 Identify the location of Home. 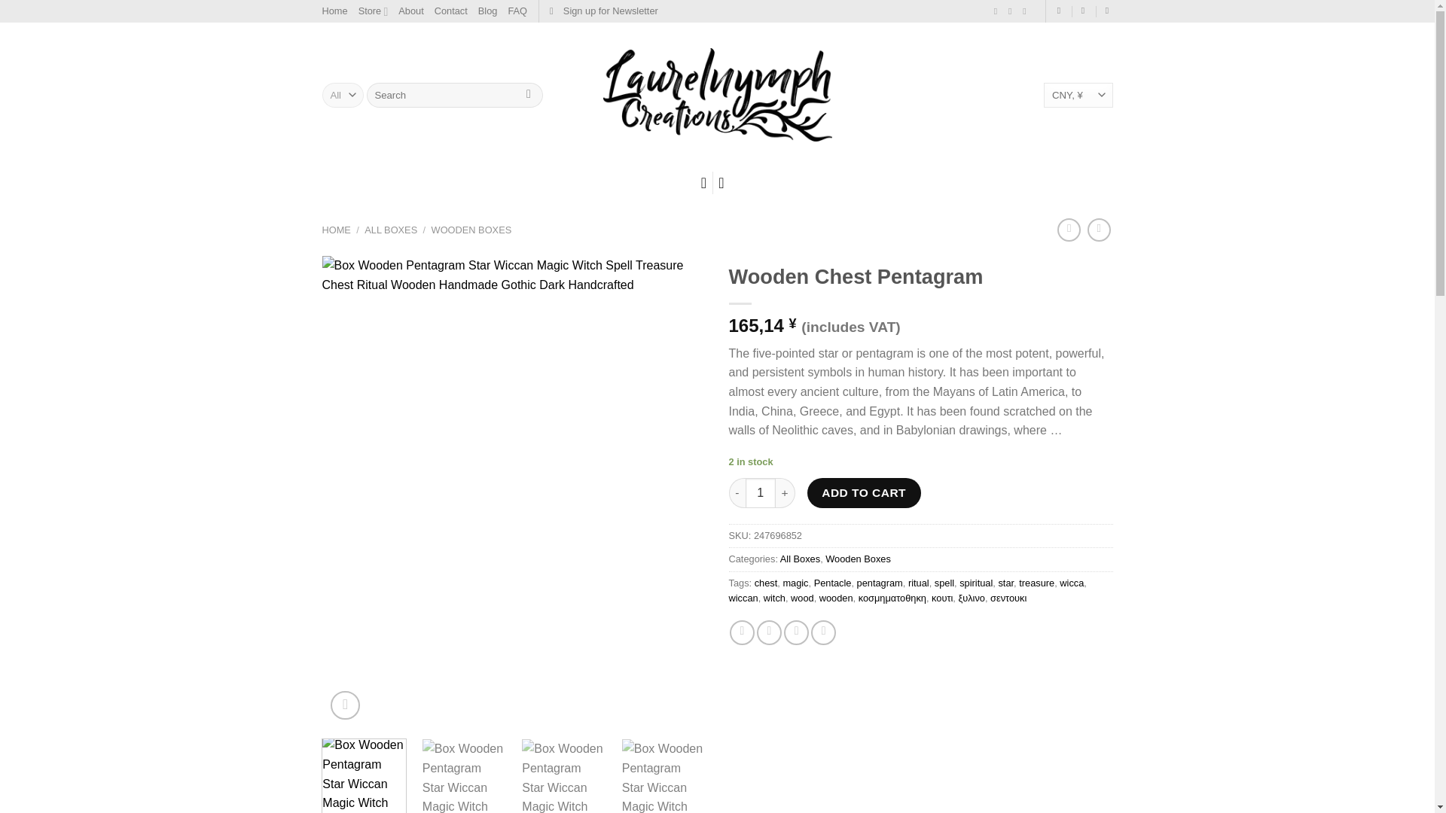
(335, 11).